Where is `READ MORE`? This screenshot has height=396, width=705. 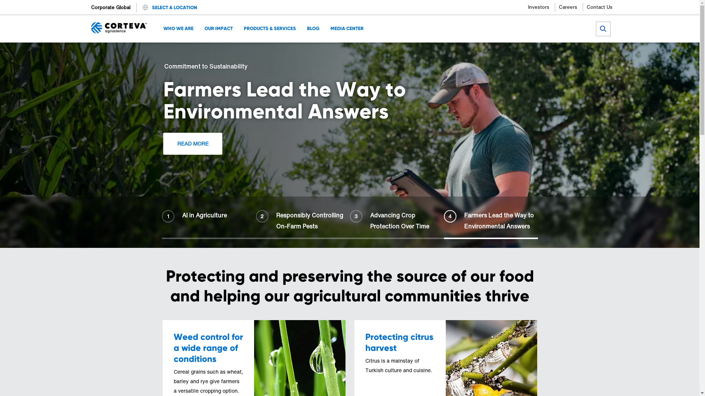 READ MORE is located at coordinates (413, 139).